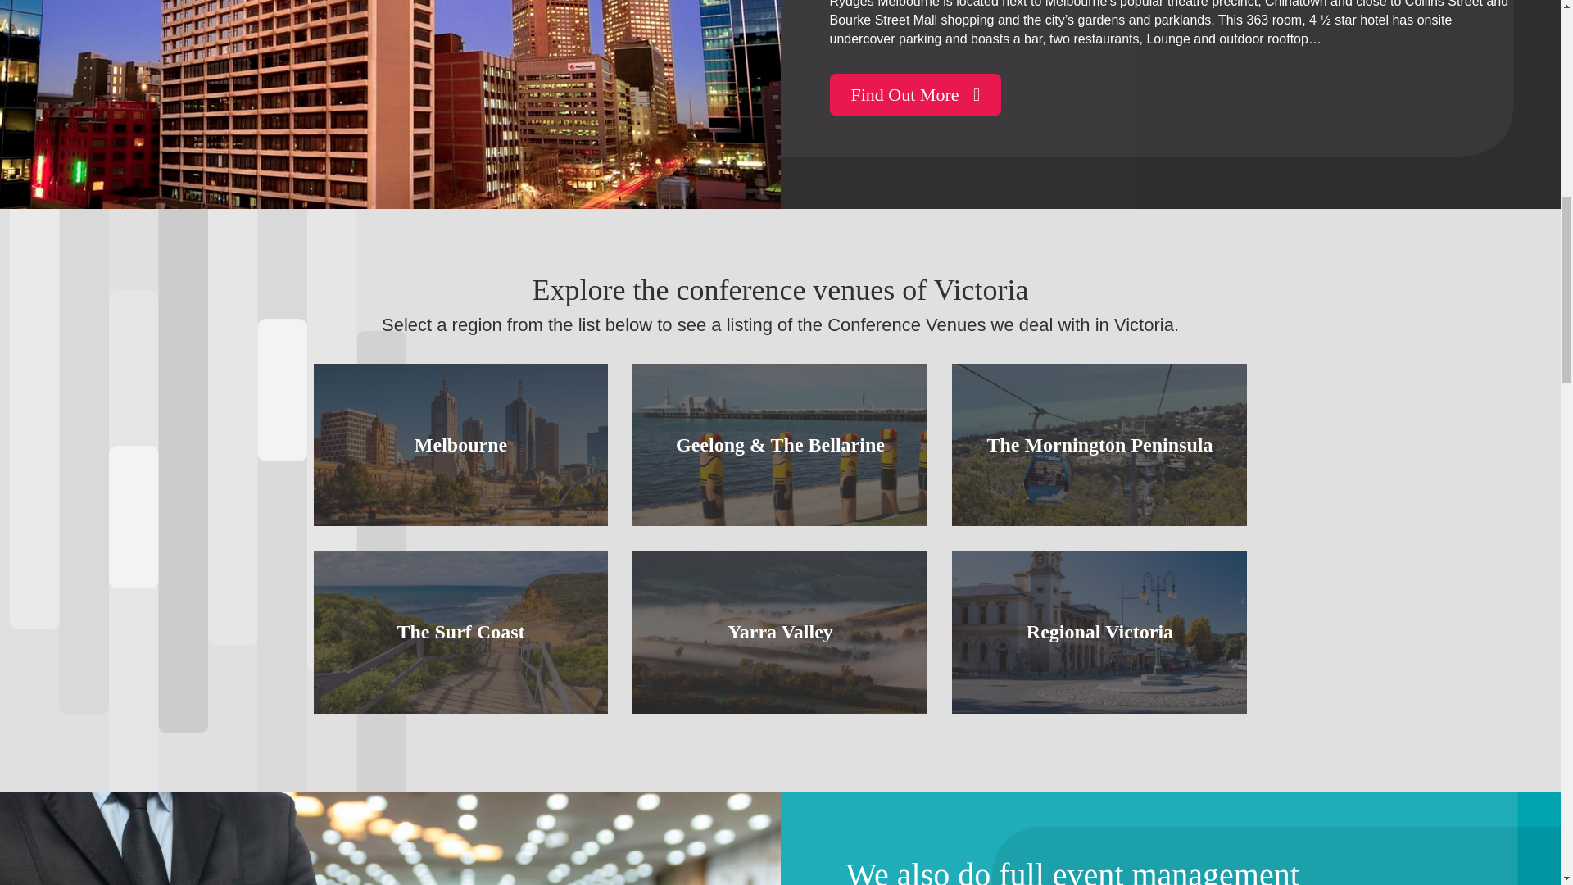 This screenshot has width=1573, height=885. Describe the element at coordinates (460, 444) in the screenshot. I see `Melbourne` at that location.